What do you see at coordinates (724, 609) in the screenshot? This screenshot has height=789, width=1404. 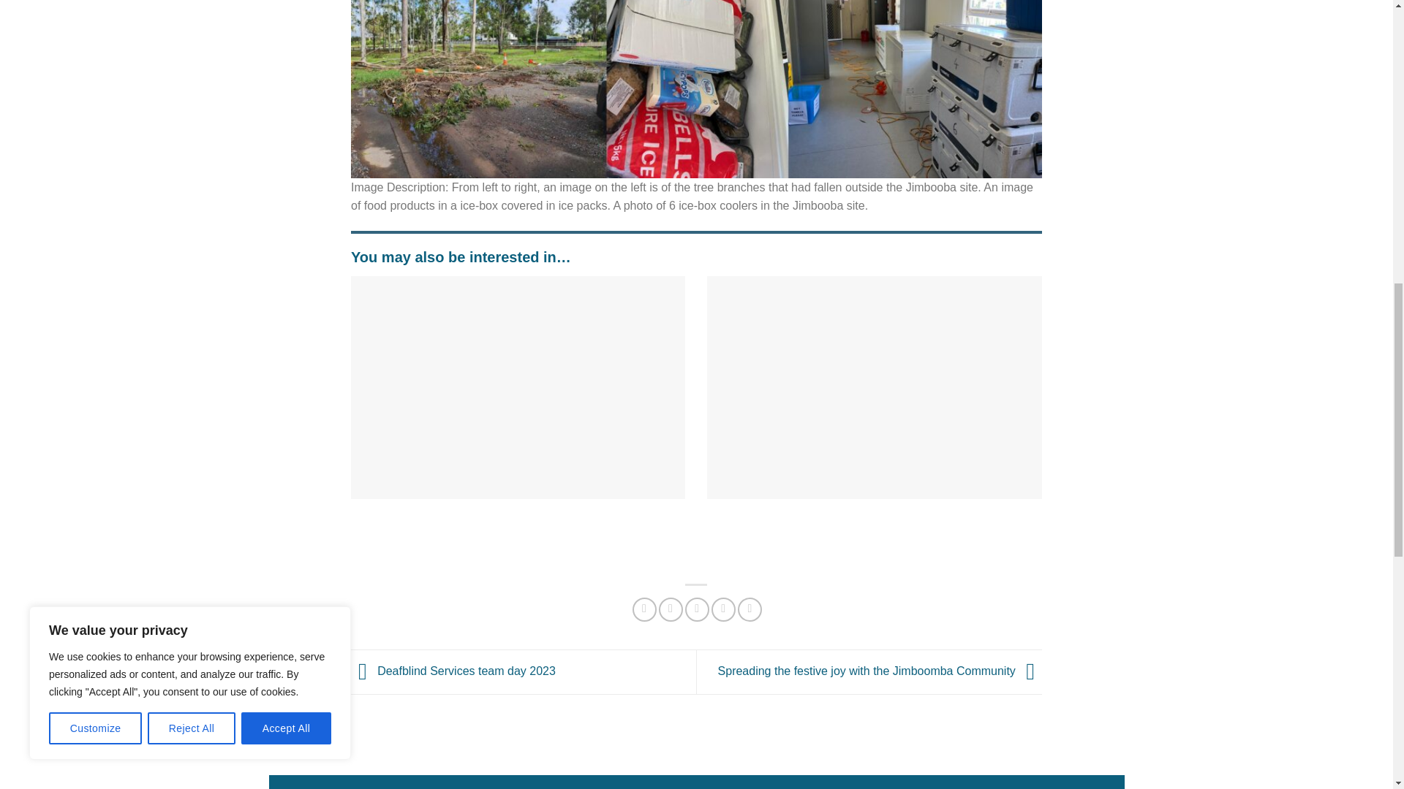 I see `Pin on Pinterest` at bounding box center [724, 609].